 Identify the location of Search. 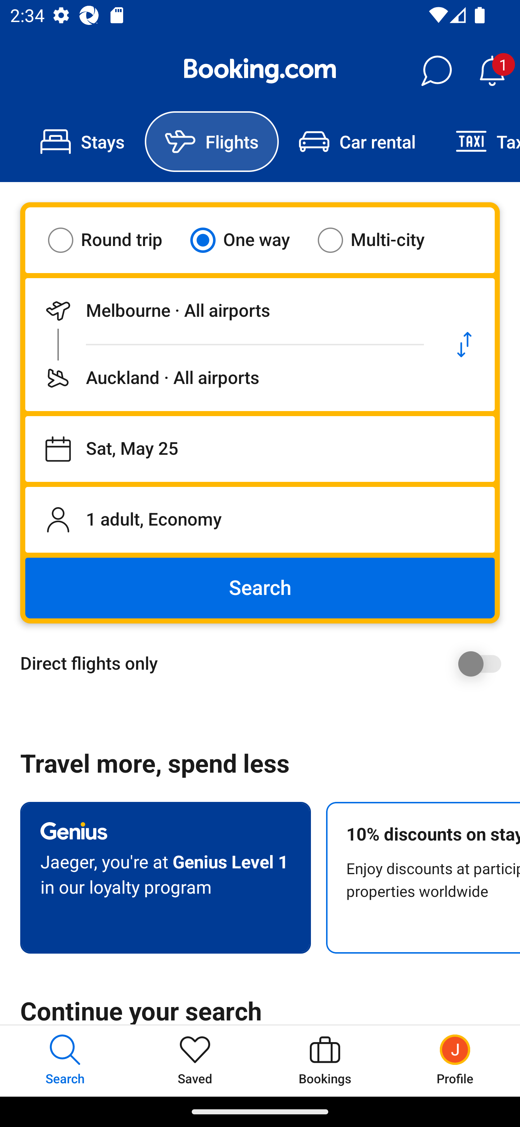
(260, 588).